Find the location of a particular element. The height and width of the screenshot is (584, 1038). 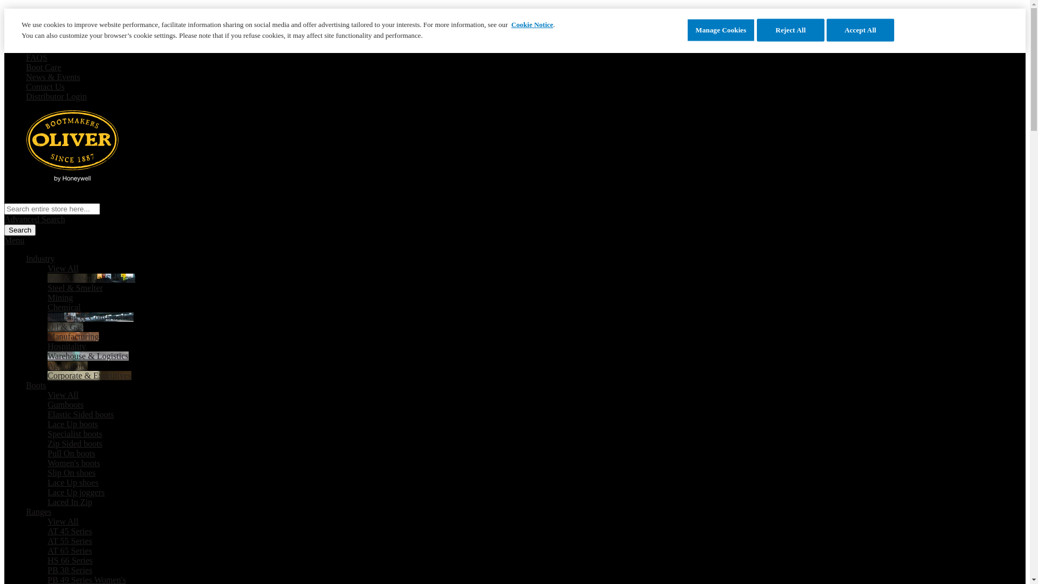

HS 66 Series is located at coordinates (70, 560).